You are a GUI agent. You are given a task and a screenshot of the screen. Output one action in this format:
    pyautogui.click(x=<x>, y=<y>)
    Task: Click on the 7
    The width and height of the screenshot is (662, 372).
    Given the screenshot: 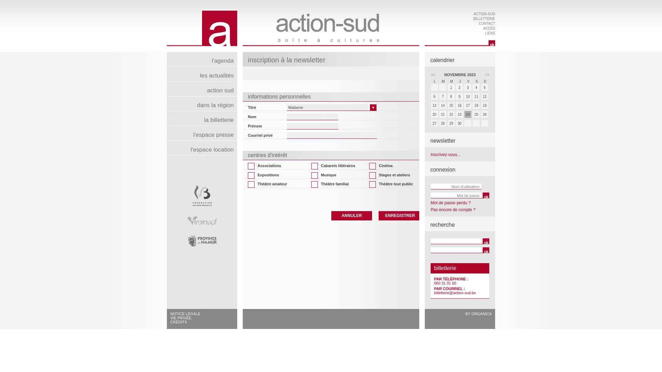 What is the action you would take?
    pyautogui.click(x=443, y=96)
    